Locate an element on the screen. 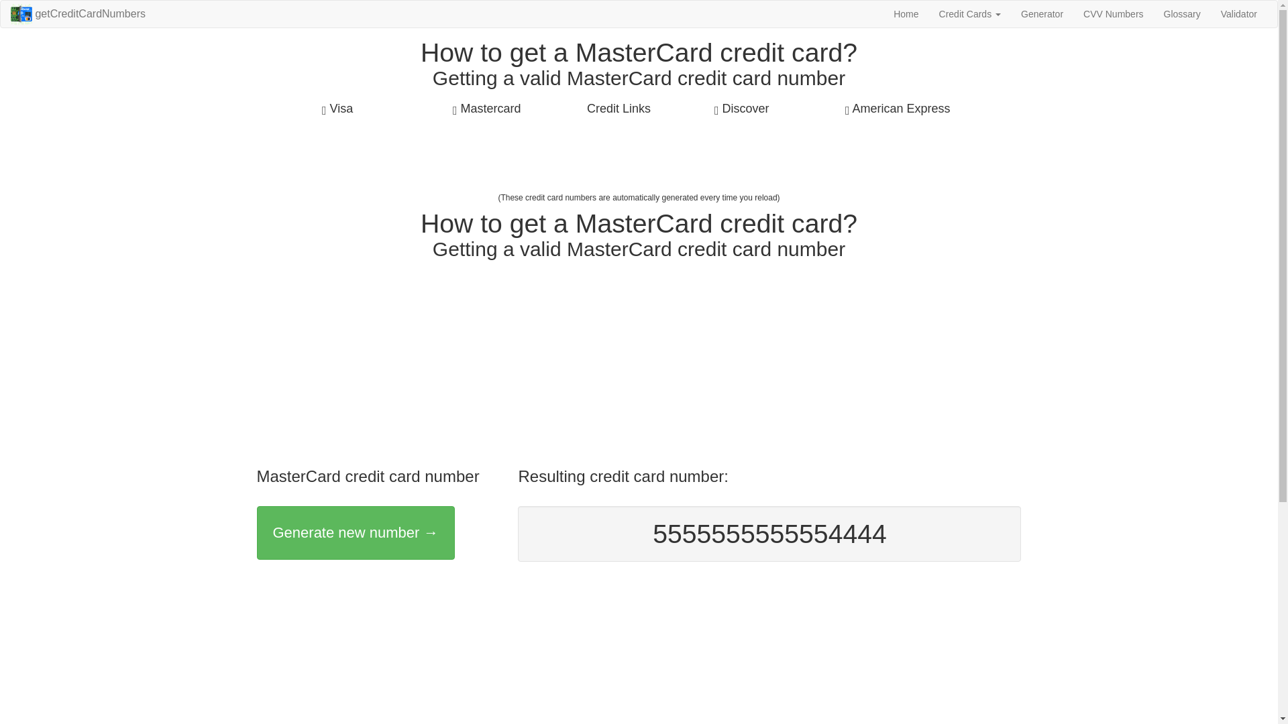 The height and width of the screenshot is (724, 1288). Credit Cards is located at coordinates (970, 14).